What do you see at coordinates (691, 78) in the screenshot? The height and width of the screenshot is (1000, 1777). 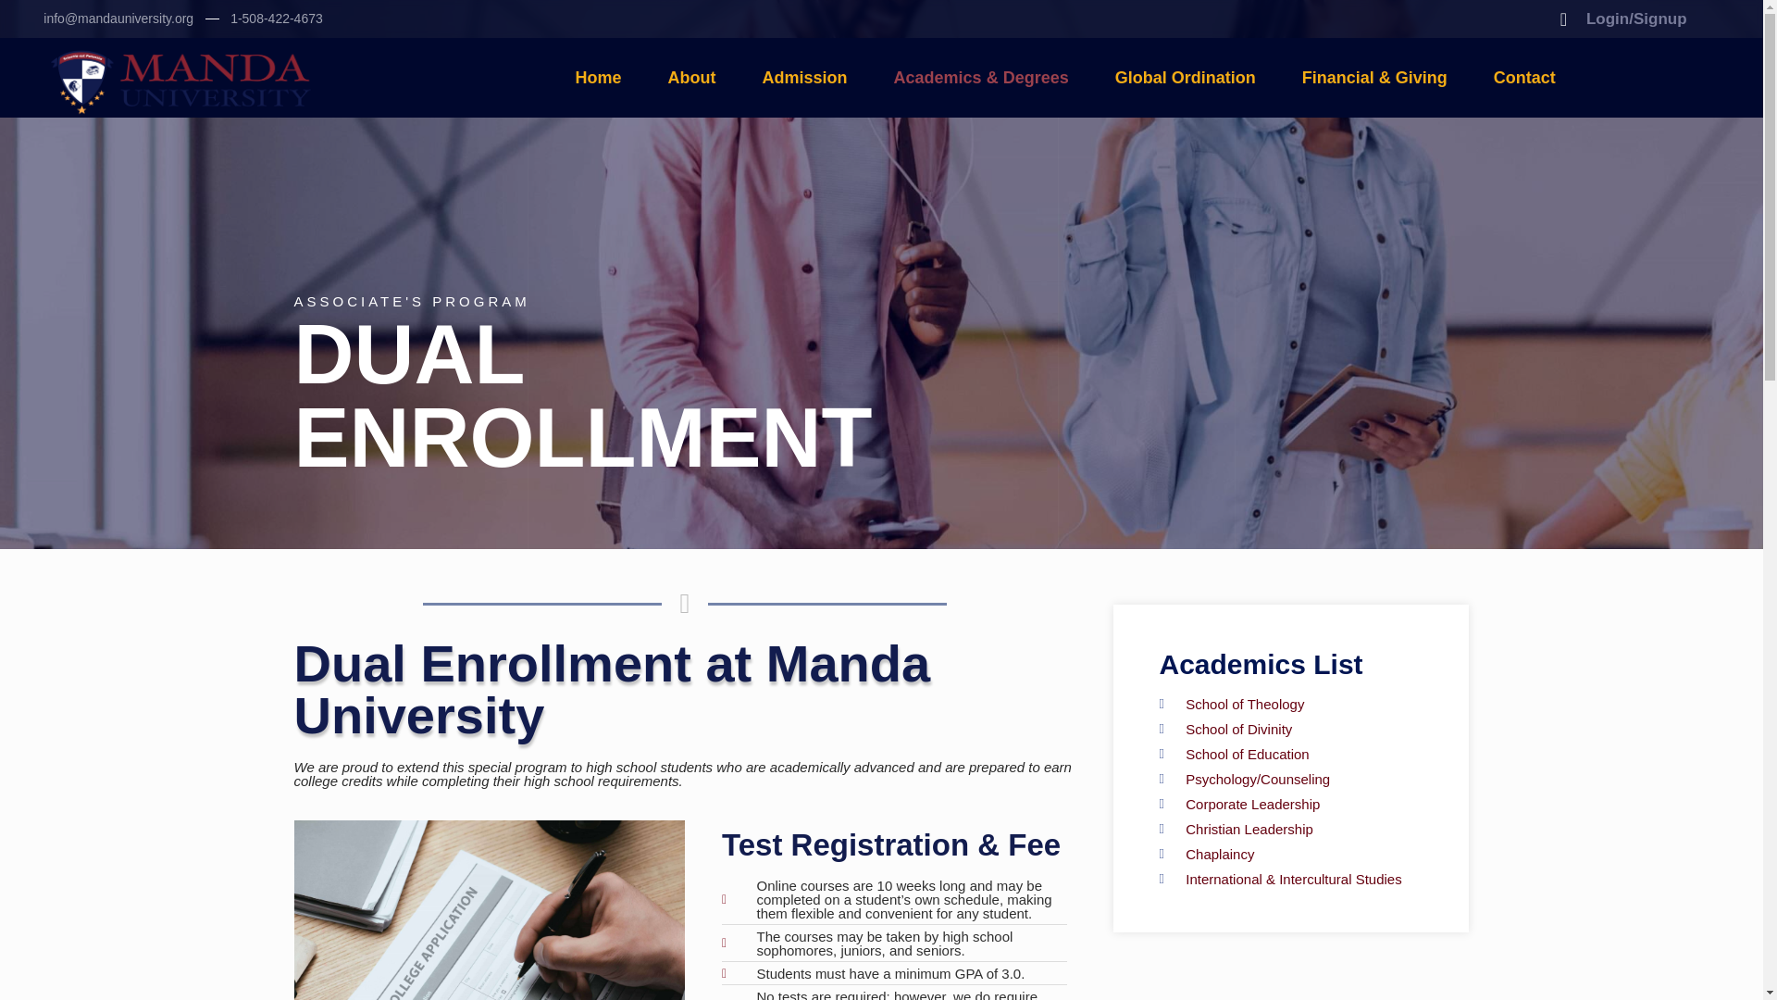 I see `About` at bounding box center [691, 78].